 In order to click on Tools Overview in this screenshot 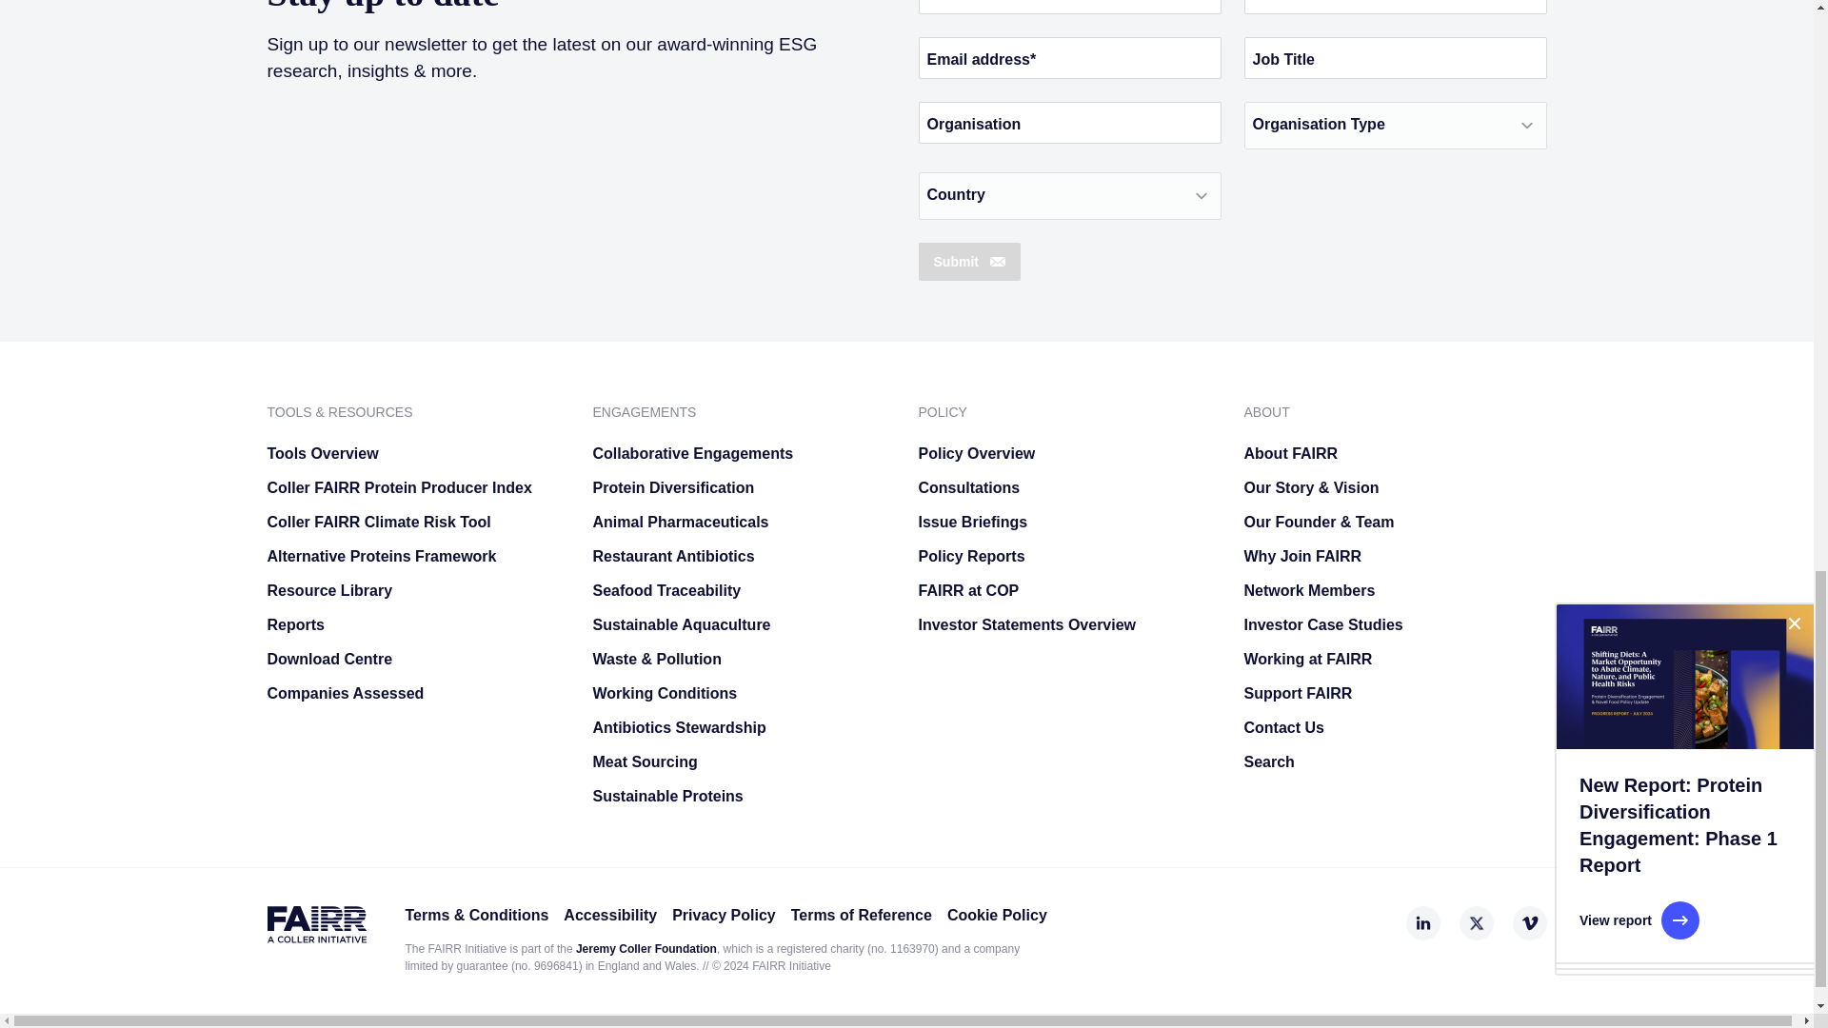, I will do `click(417, 453)`.